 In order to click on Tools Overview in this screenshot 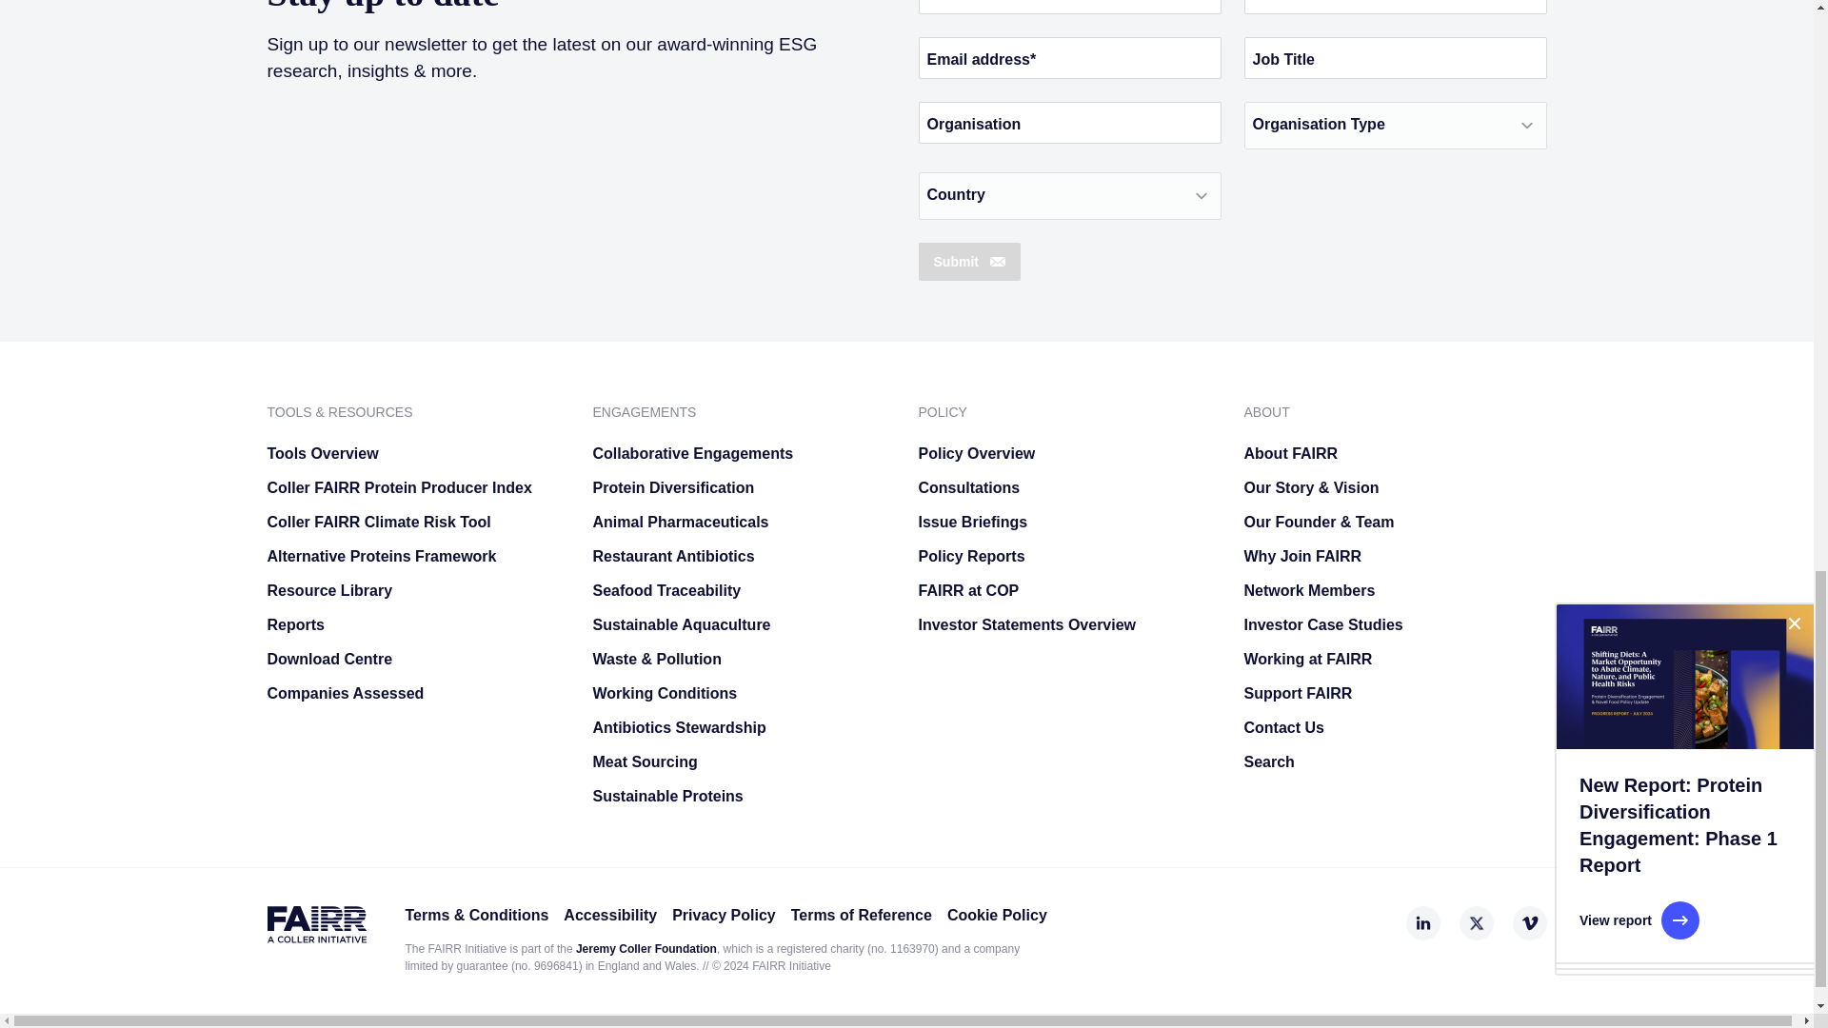, I will do `click(417, 453)`.